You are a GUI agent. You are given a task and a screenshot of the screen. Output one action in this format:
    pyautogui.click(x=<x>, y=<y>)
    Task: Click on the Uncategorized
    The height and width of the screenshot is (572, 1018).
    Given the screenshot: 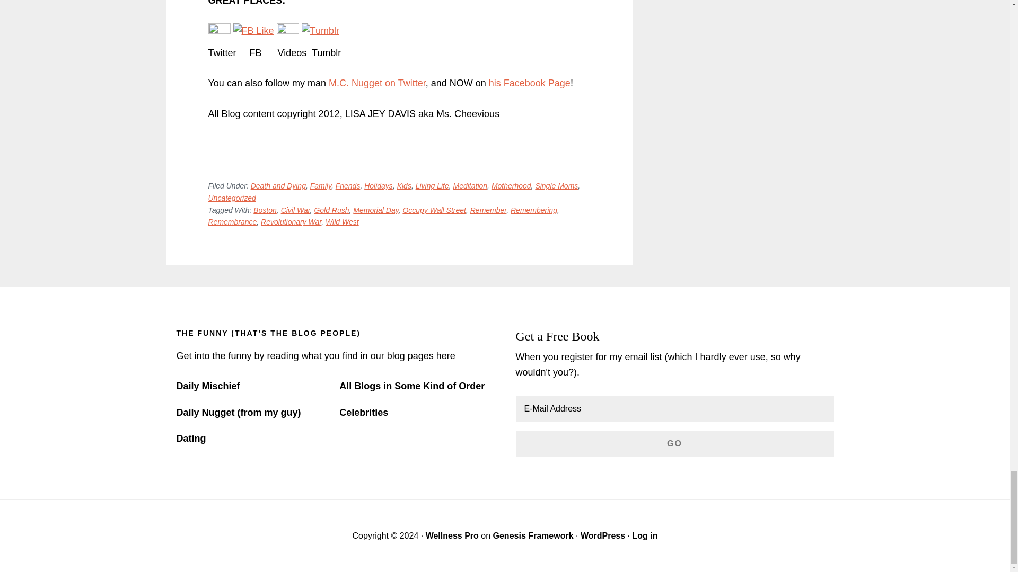 What is the action you would take?
    pyautogui.click(x=231, y=198)
    